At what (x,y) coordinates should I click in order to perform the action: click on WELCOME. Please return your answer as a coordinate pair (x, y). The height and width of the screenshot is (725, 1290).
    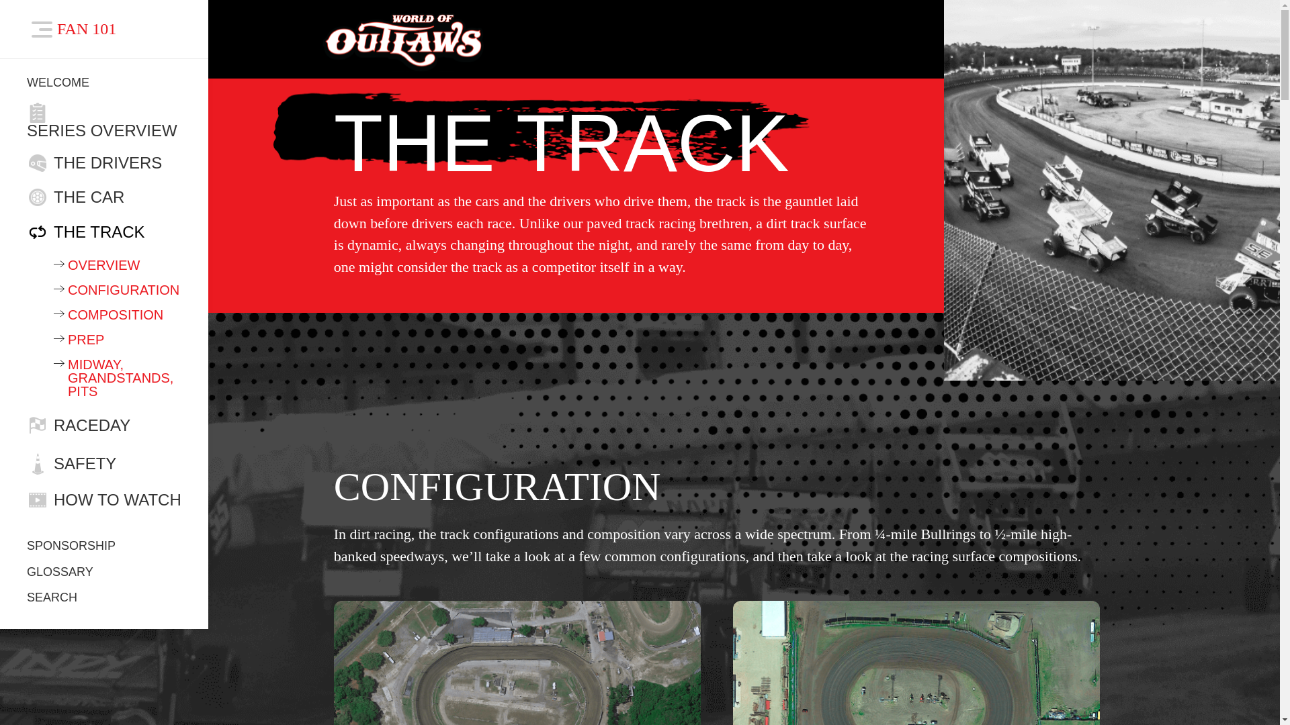
    Looking at the image, I should click on (104, 83).